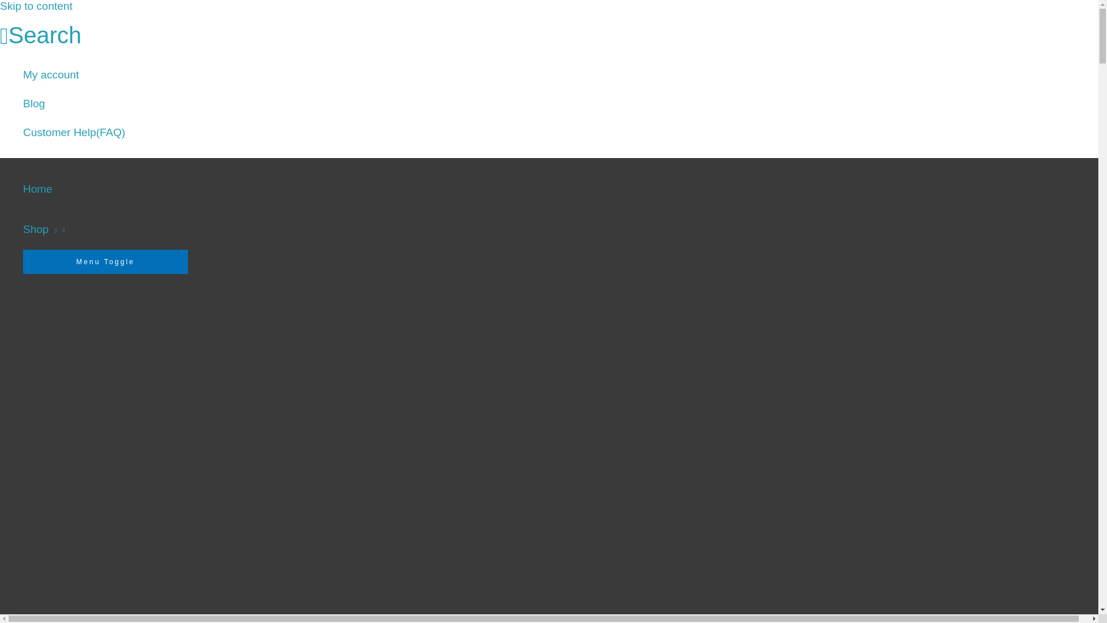 This screenshot has width=1107, height=623. I want to click on My account, so click(74, 75).